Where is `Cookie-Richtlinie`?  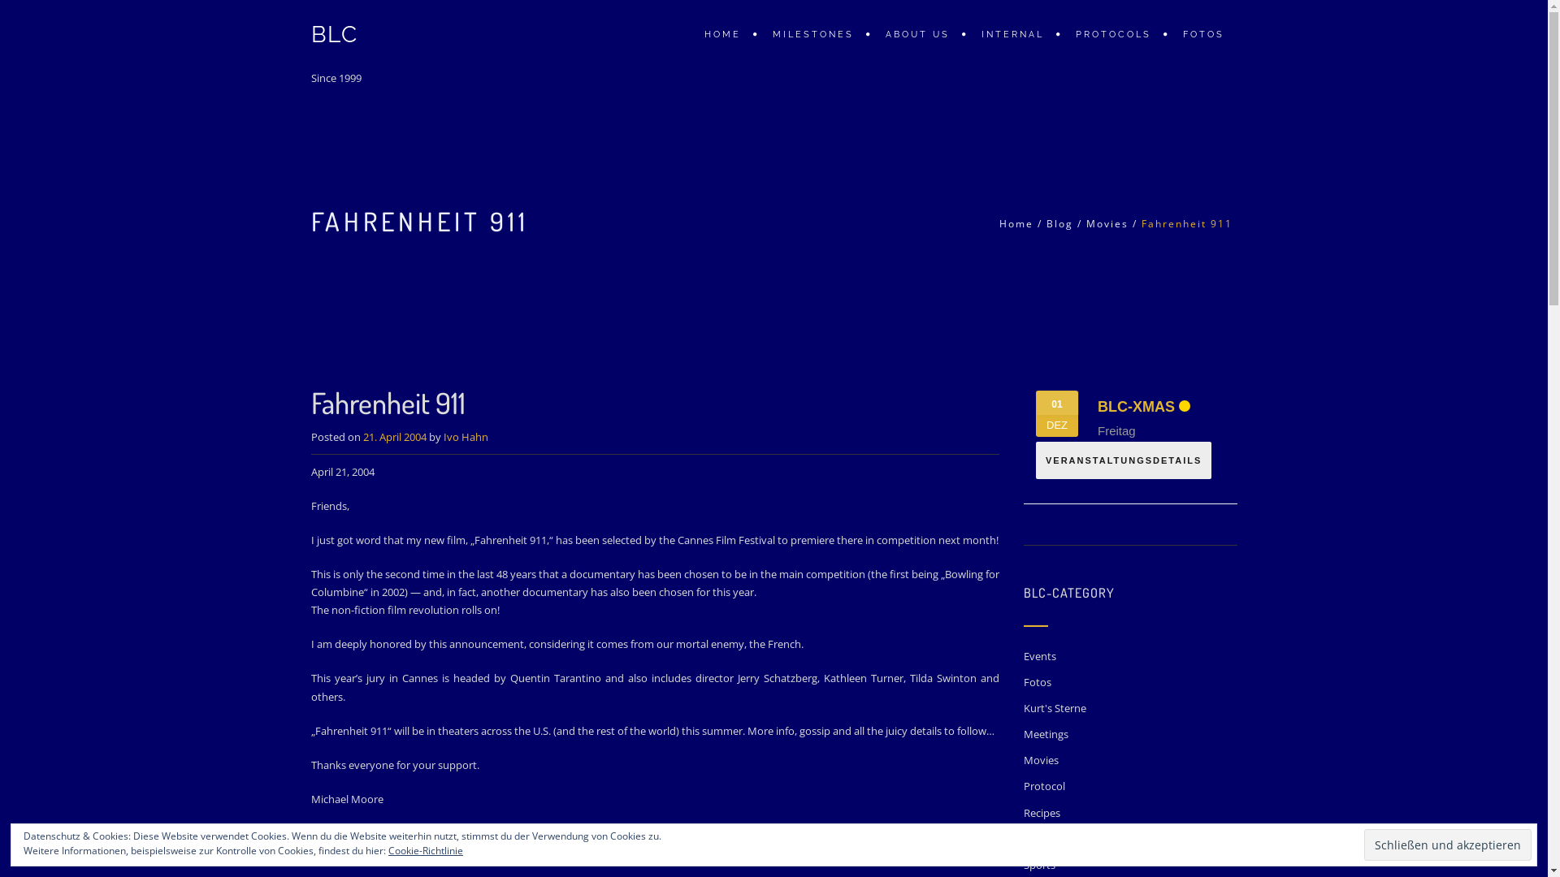 Cookie-Richtlinie is located at coordinates (426, 851).